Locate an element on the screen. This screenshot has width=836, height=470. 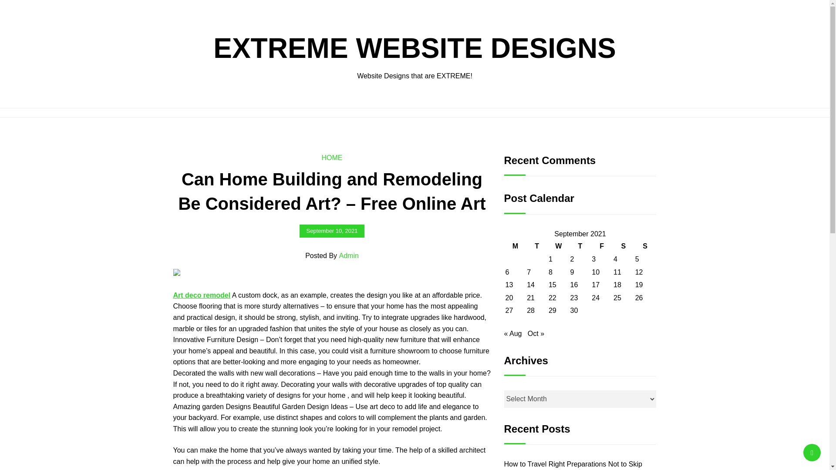
10 is located at coordinates (596, 272).